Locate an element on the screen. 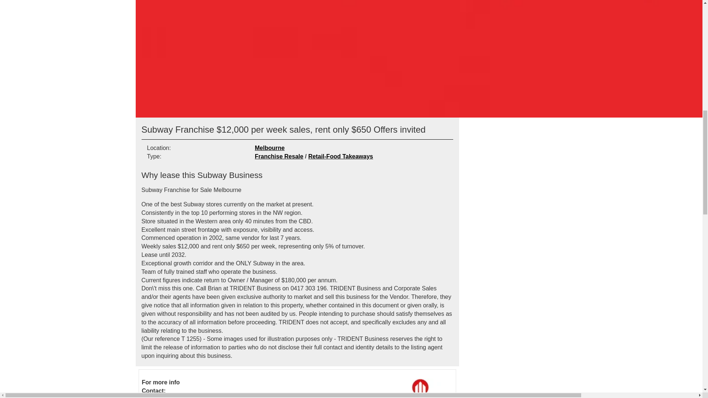 Image resolution: width=708 pixels, height=398 pixels. Retail-Food Takeaways is located at coordinates (340, 156).